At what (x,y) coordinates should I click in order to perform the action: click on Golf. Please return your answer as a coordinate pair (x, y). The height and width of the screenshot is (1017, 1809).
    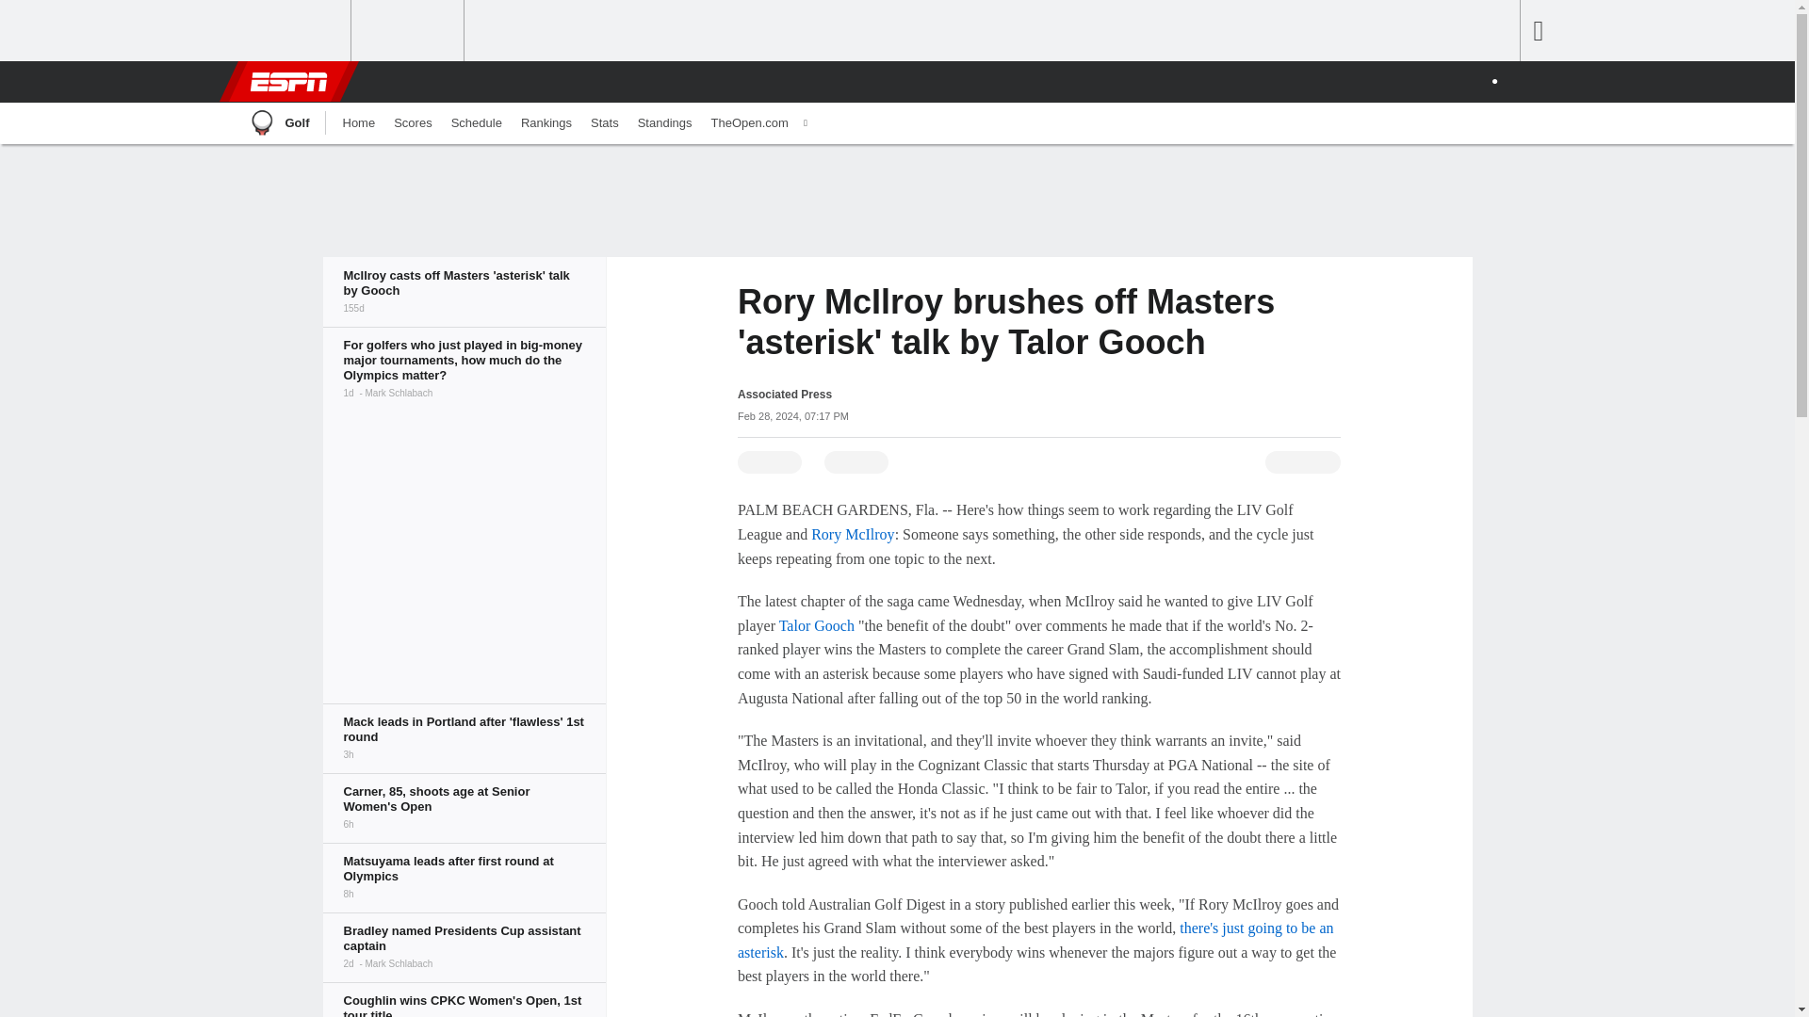
    Looking at the image, I should click on (277, 123).